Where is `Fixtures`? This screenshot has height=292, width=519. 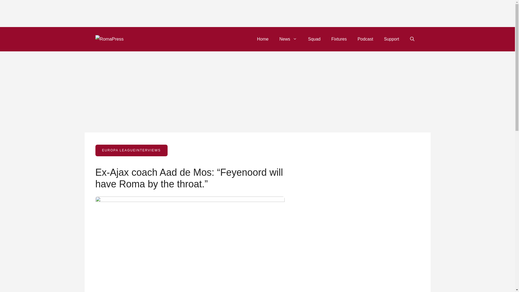 Fixtures is located at coordinates (339, 39).